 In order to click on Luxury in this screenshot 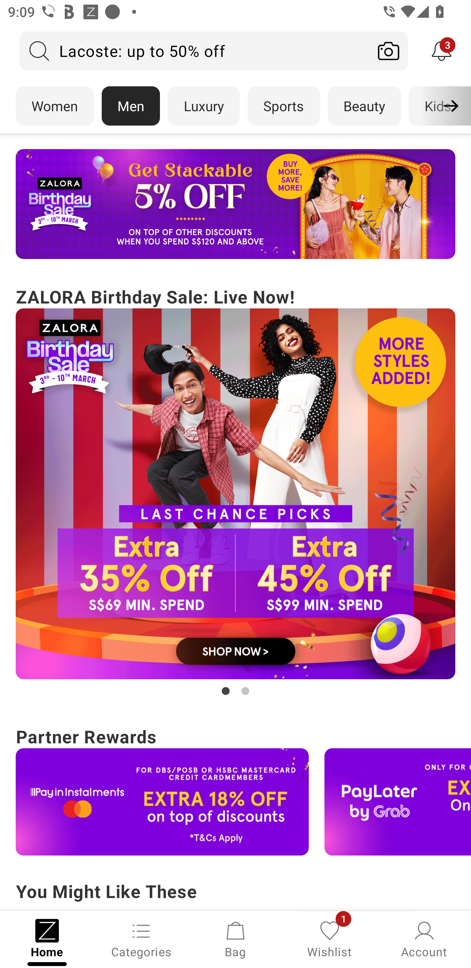, I will do `click(203, 106)`.